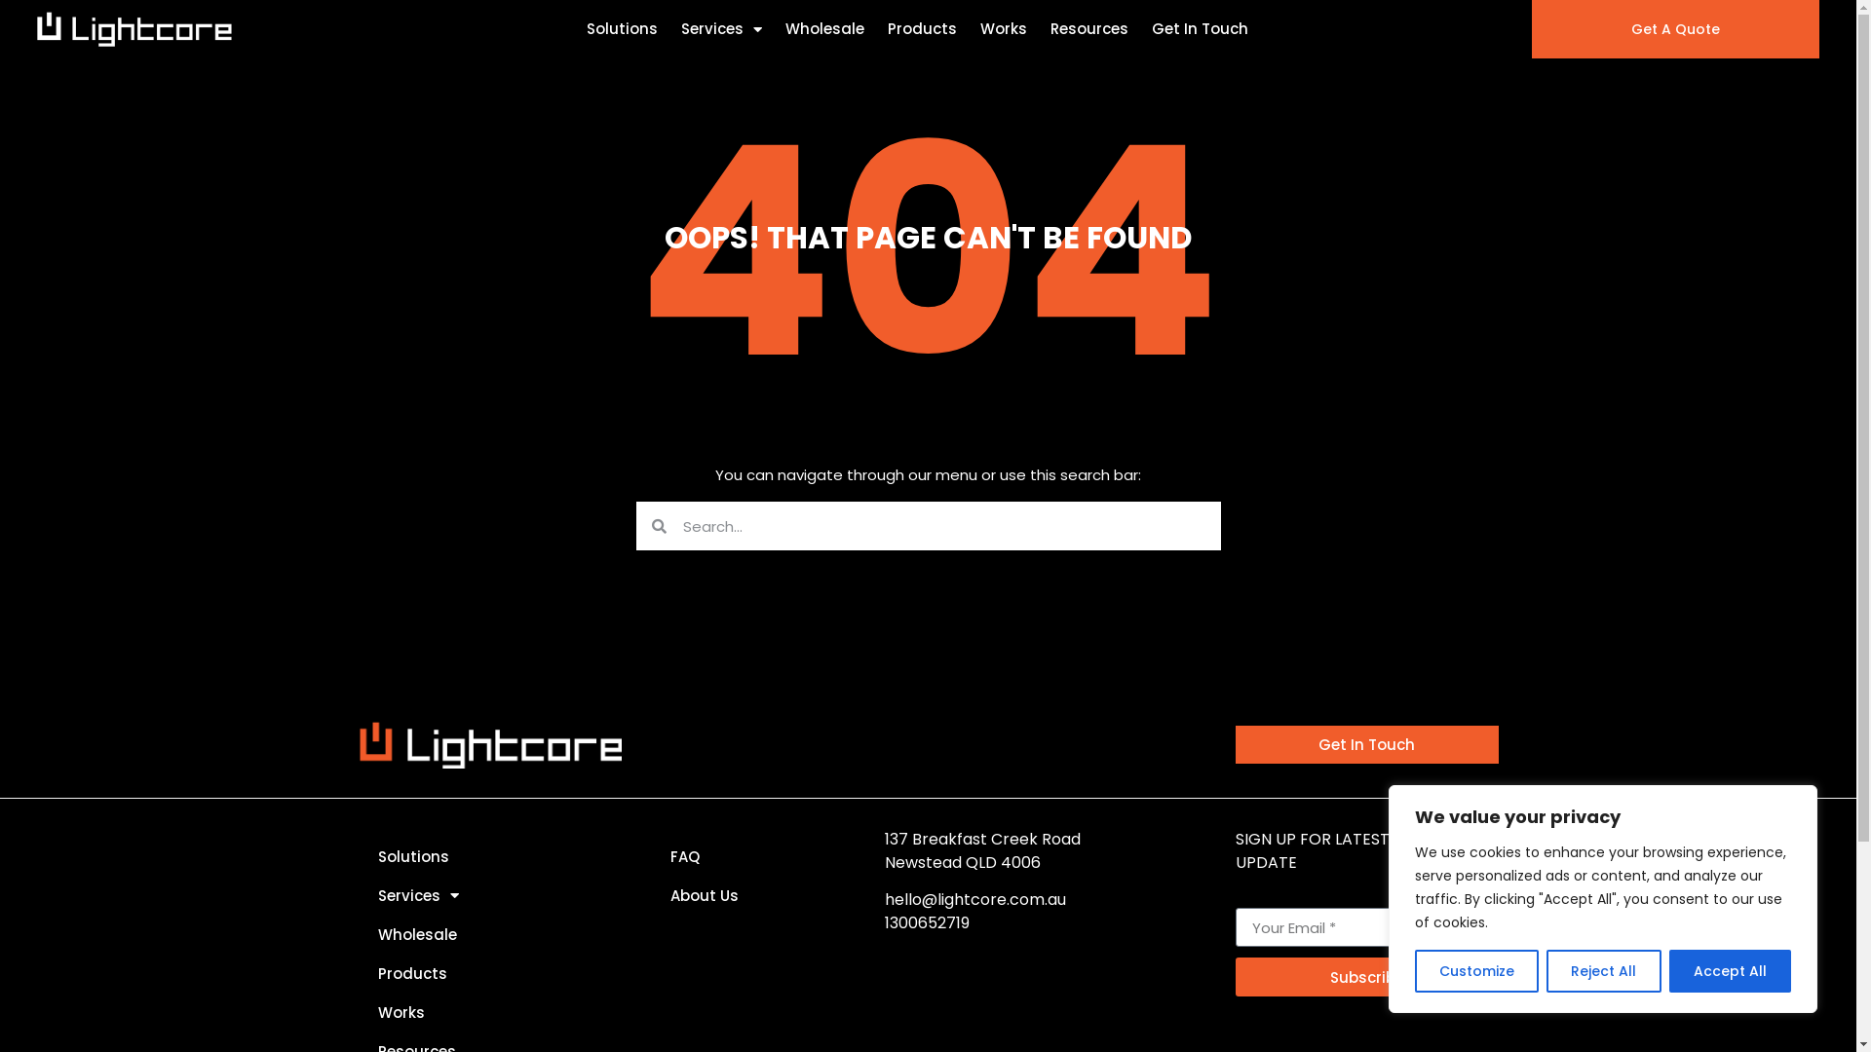  Describe the element at coordinates (753, 896) in the screenshot. I see `About Us` at that location.